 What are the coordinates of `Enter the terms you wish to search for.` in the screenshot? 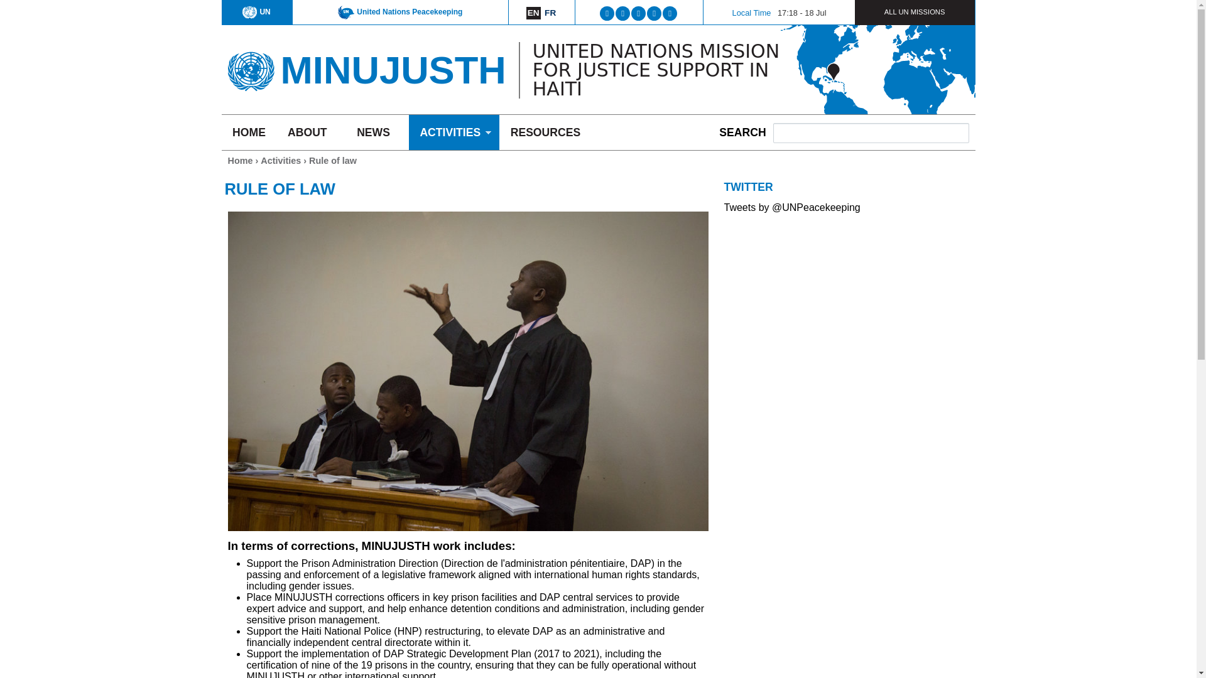 It's located at (871, 132).